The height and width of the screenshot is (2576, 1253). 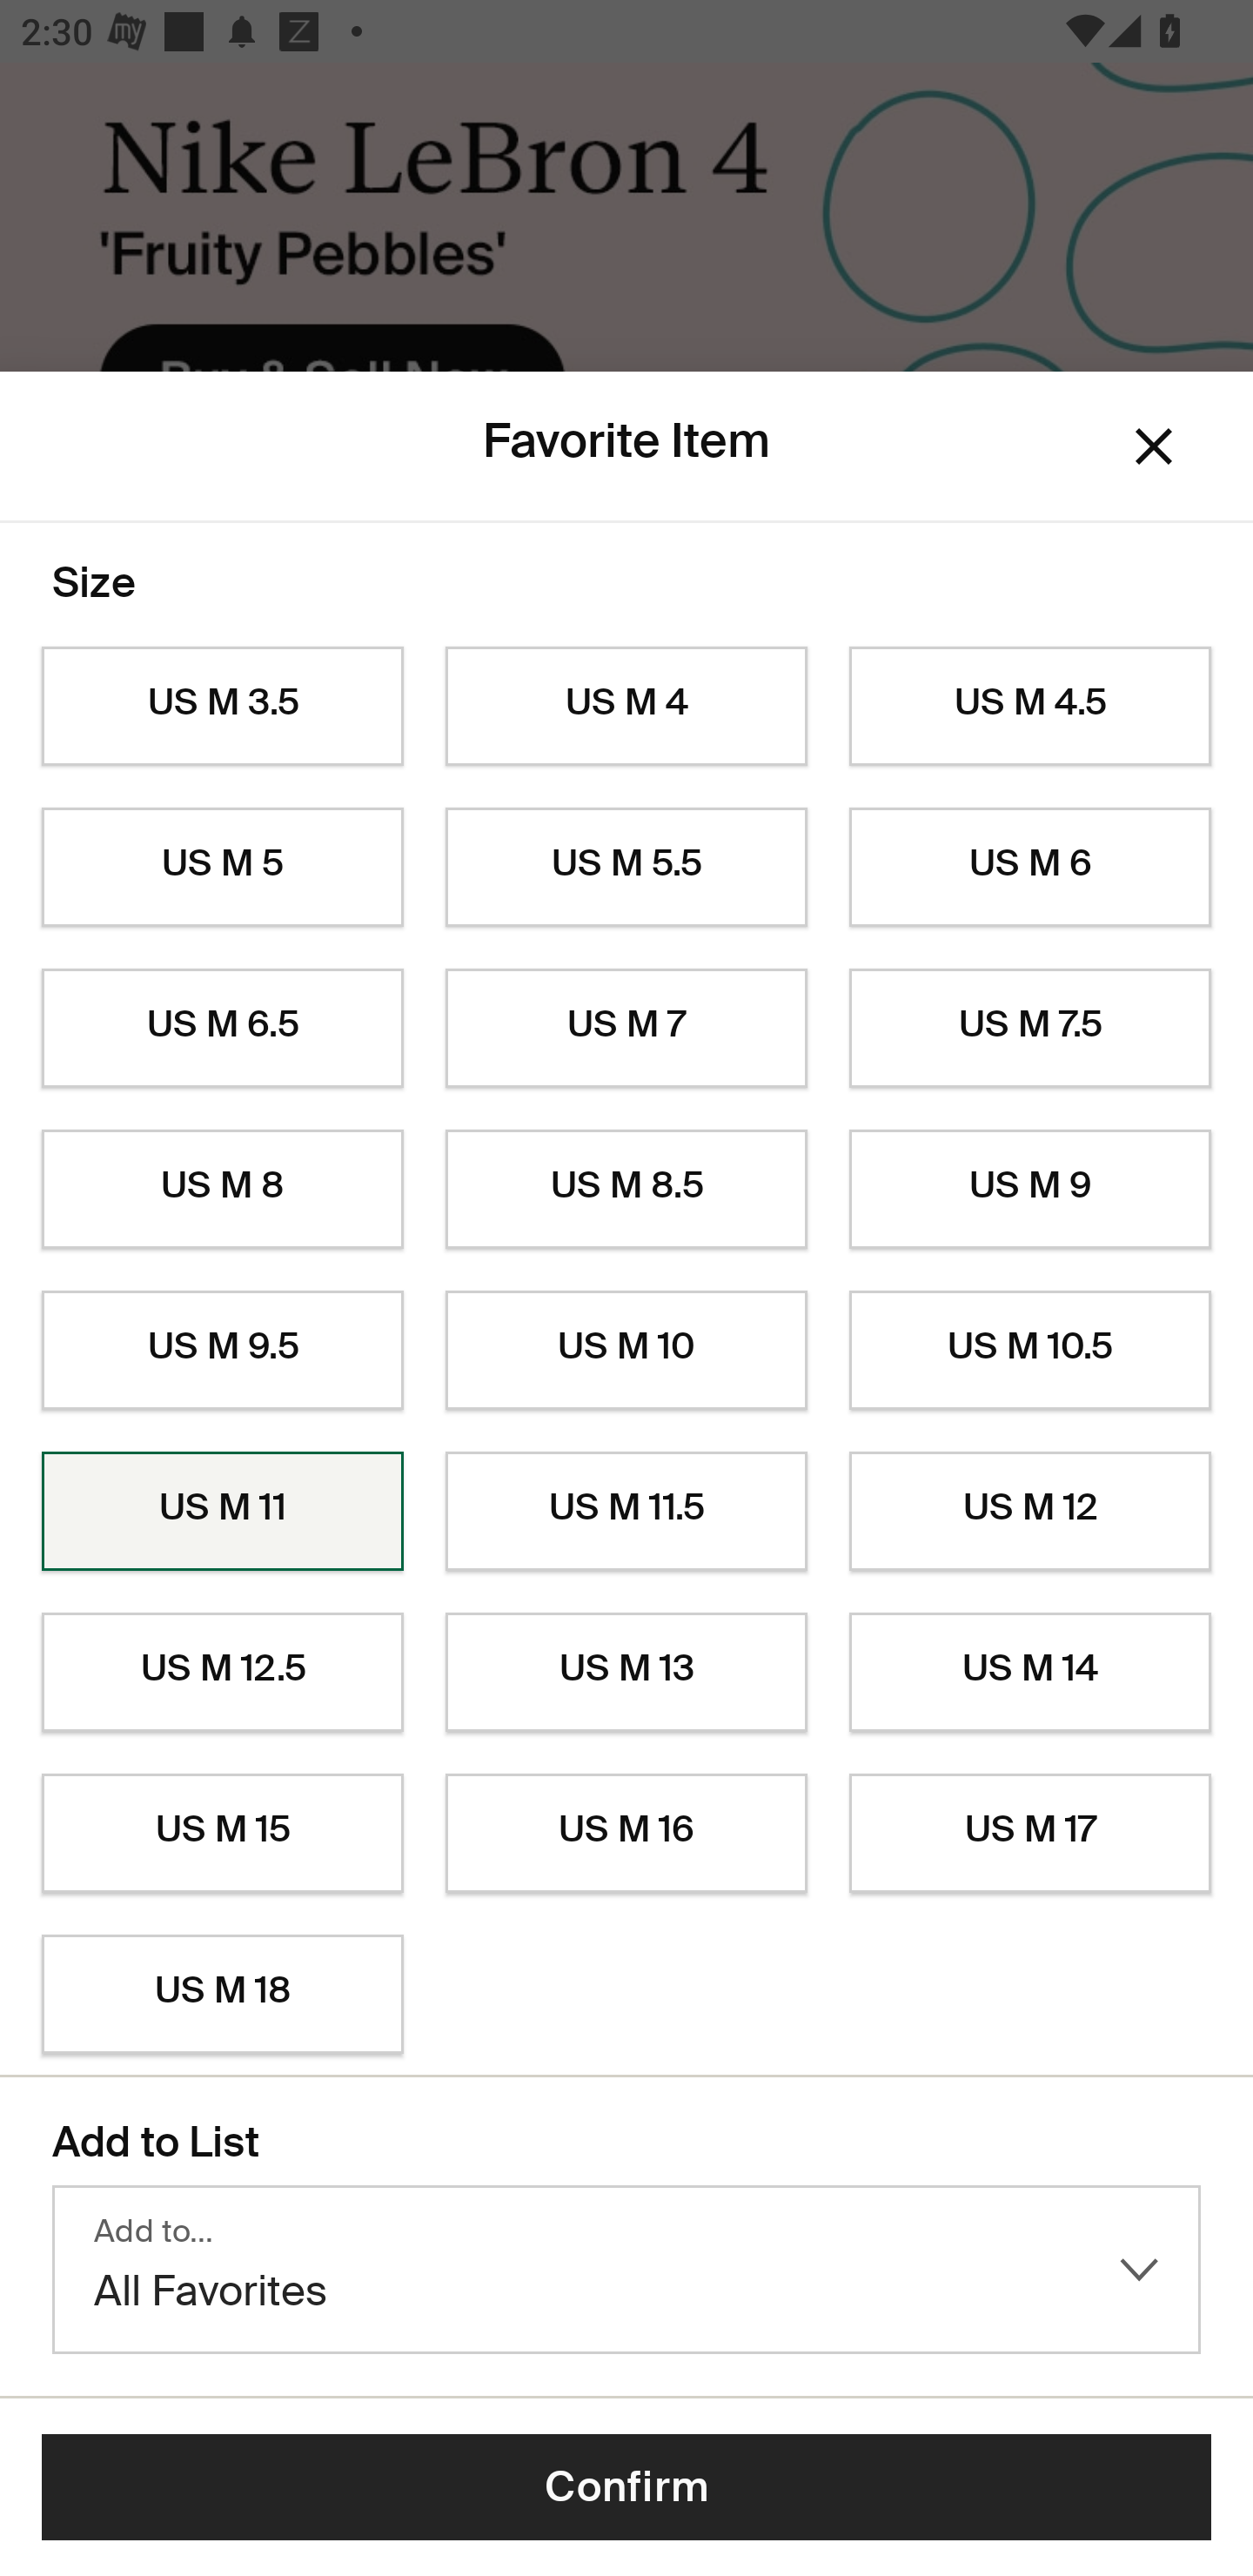 What do you see at coordinates (1030, 1511) in the screenshot?
I see `US M 12` at bounding box center [1030, 1511].